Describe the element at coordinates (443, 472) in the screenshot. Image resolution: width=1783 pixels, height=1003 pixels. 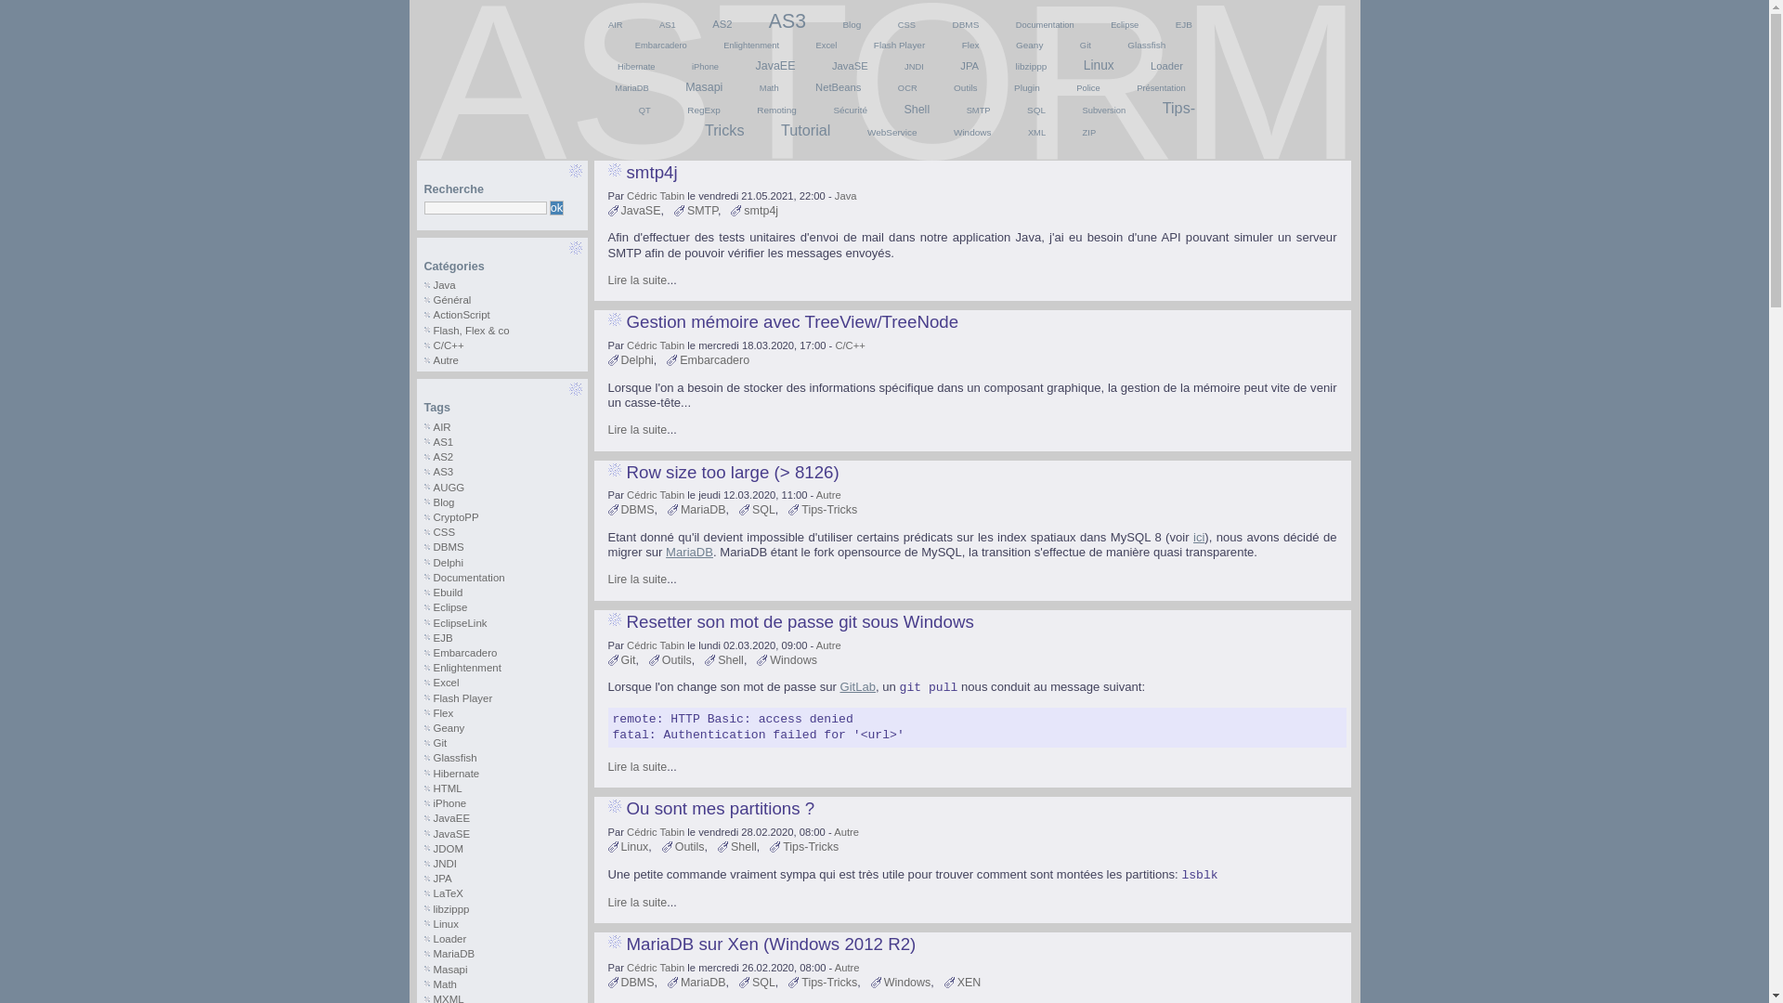
I see `AS3` at that location.